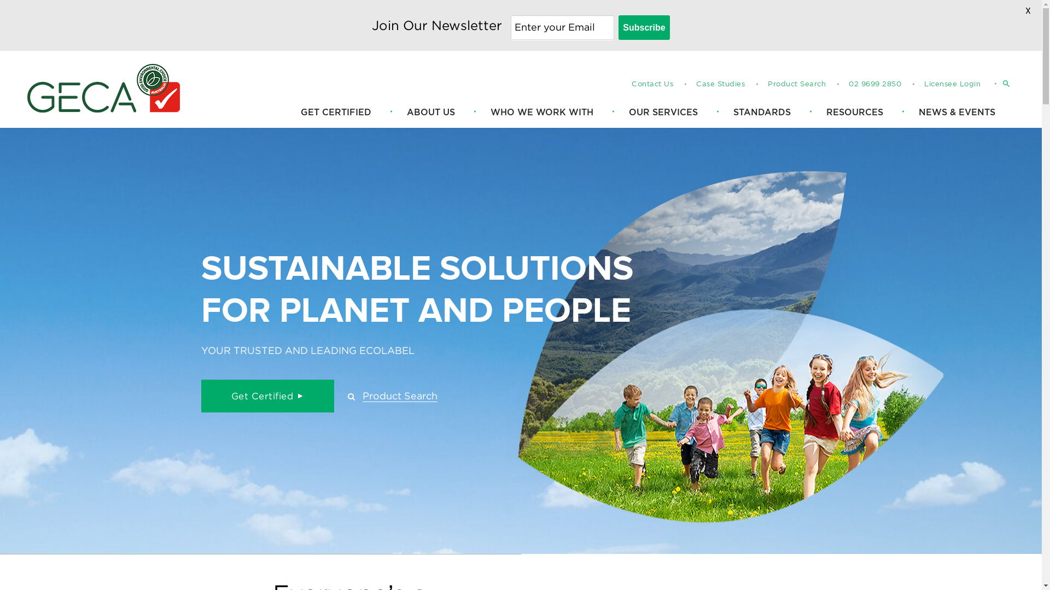  What do you see at coordinates (762, 113) in the screenshot?
I see `STANDARDS` at bounding box center [762, 113].